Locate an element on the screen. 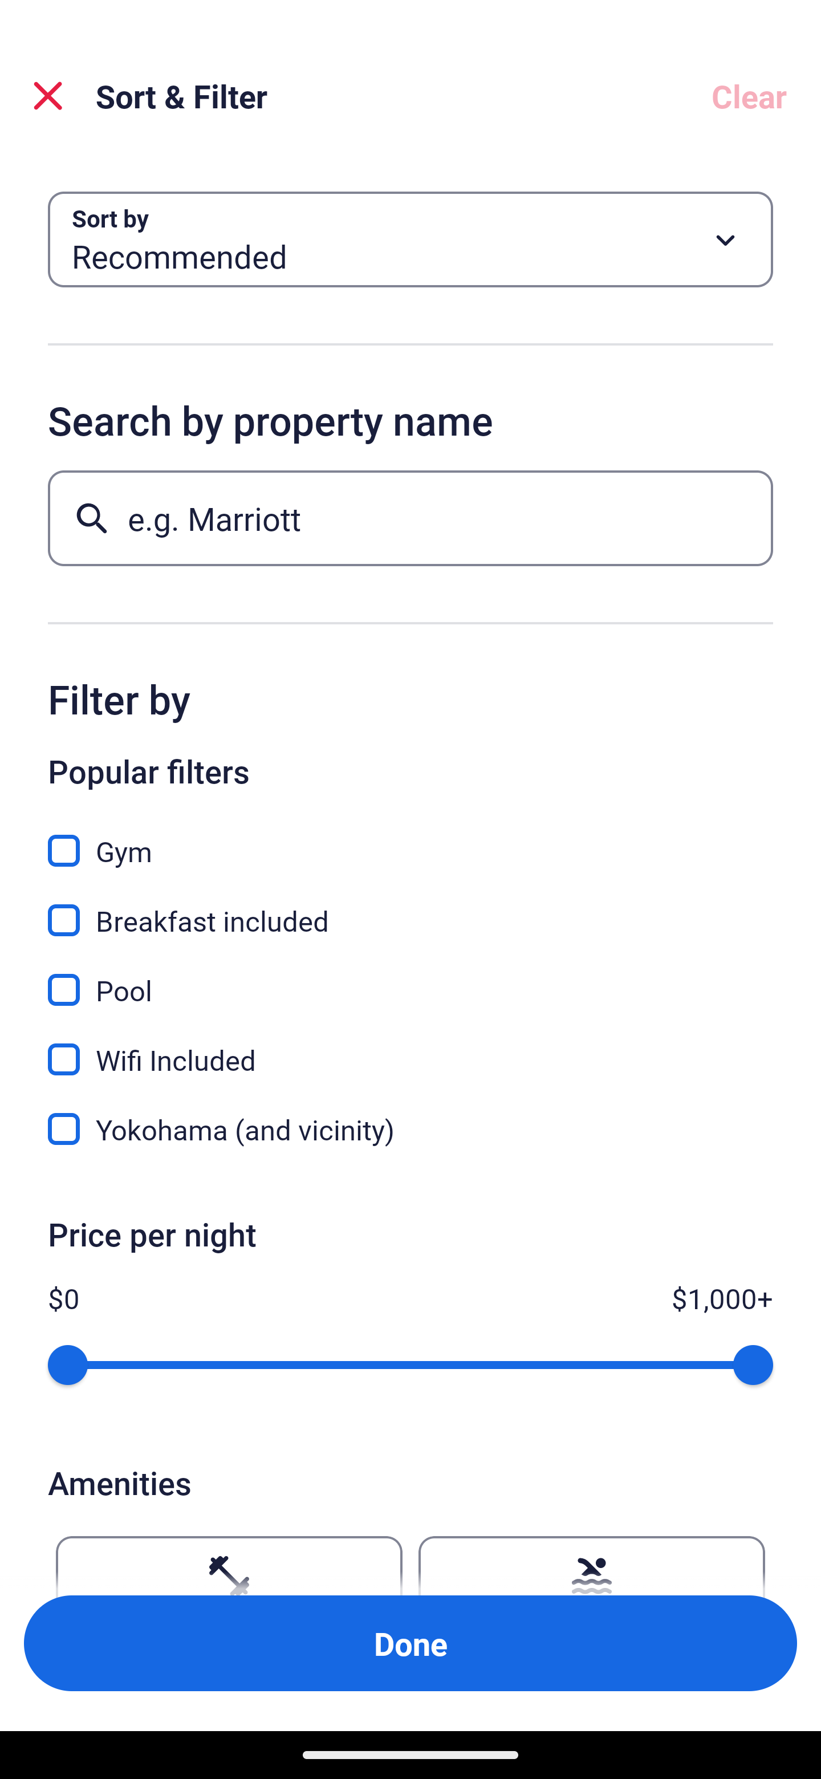 This screenshot has width=821, height=1779. Gym, Gym is located at coordinates (410, 838).